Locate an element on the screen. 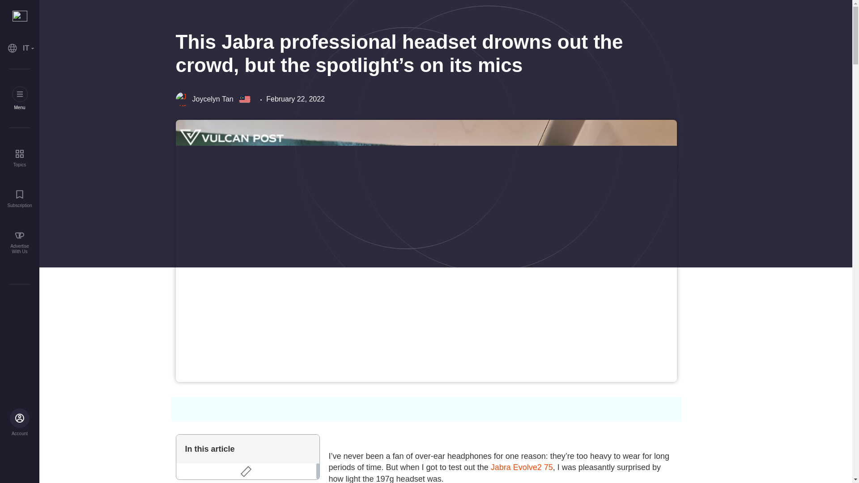 Image resolution: width=859 pixels, height=483 pixels. Subscription is located at coordinates (20, 199).